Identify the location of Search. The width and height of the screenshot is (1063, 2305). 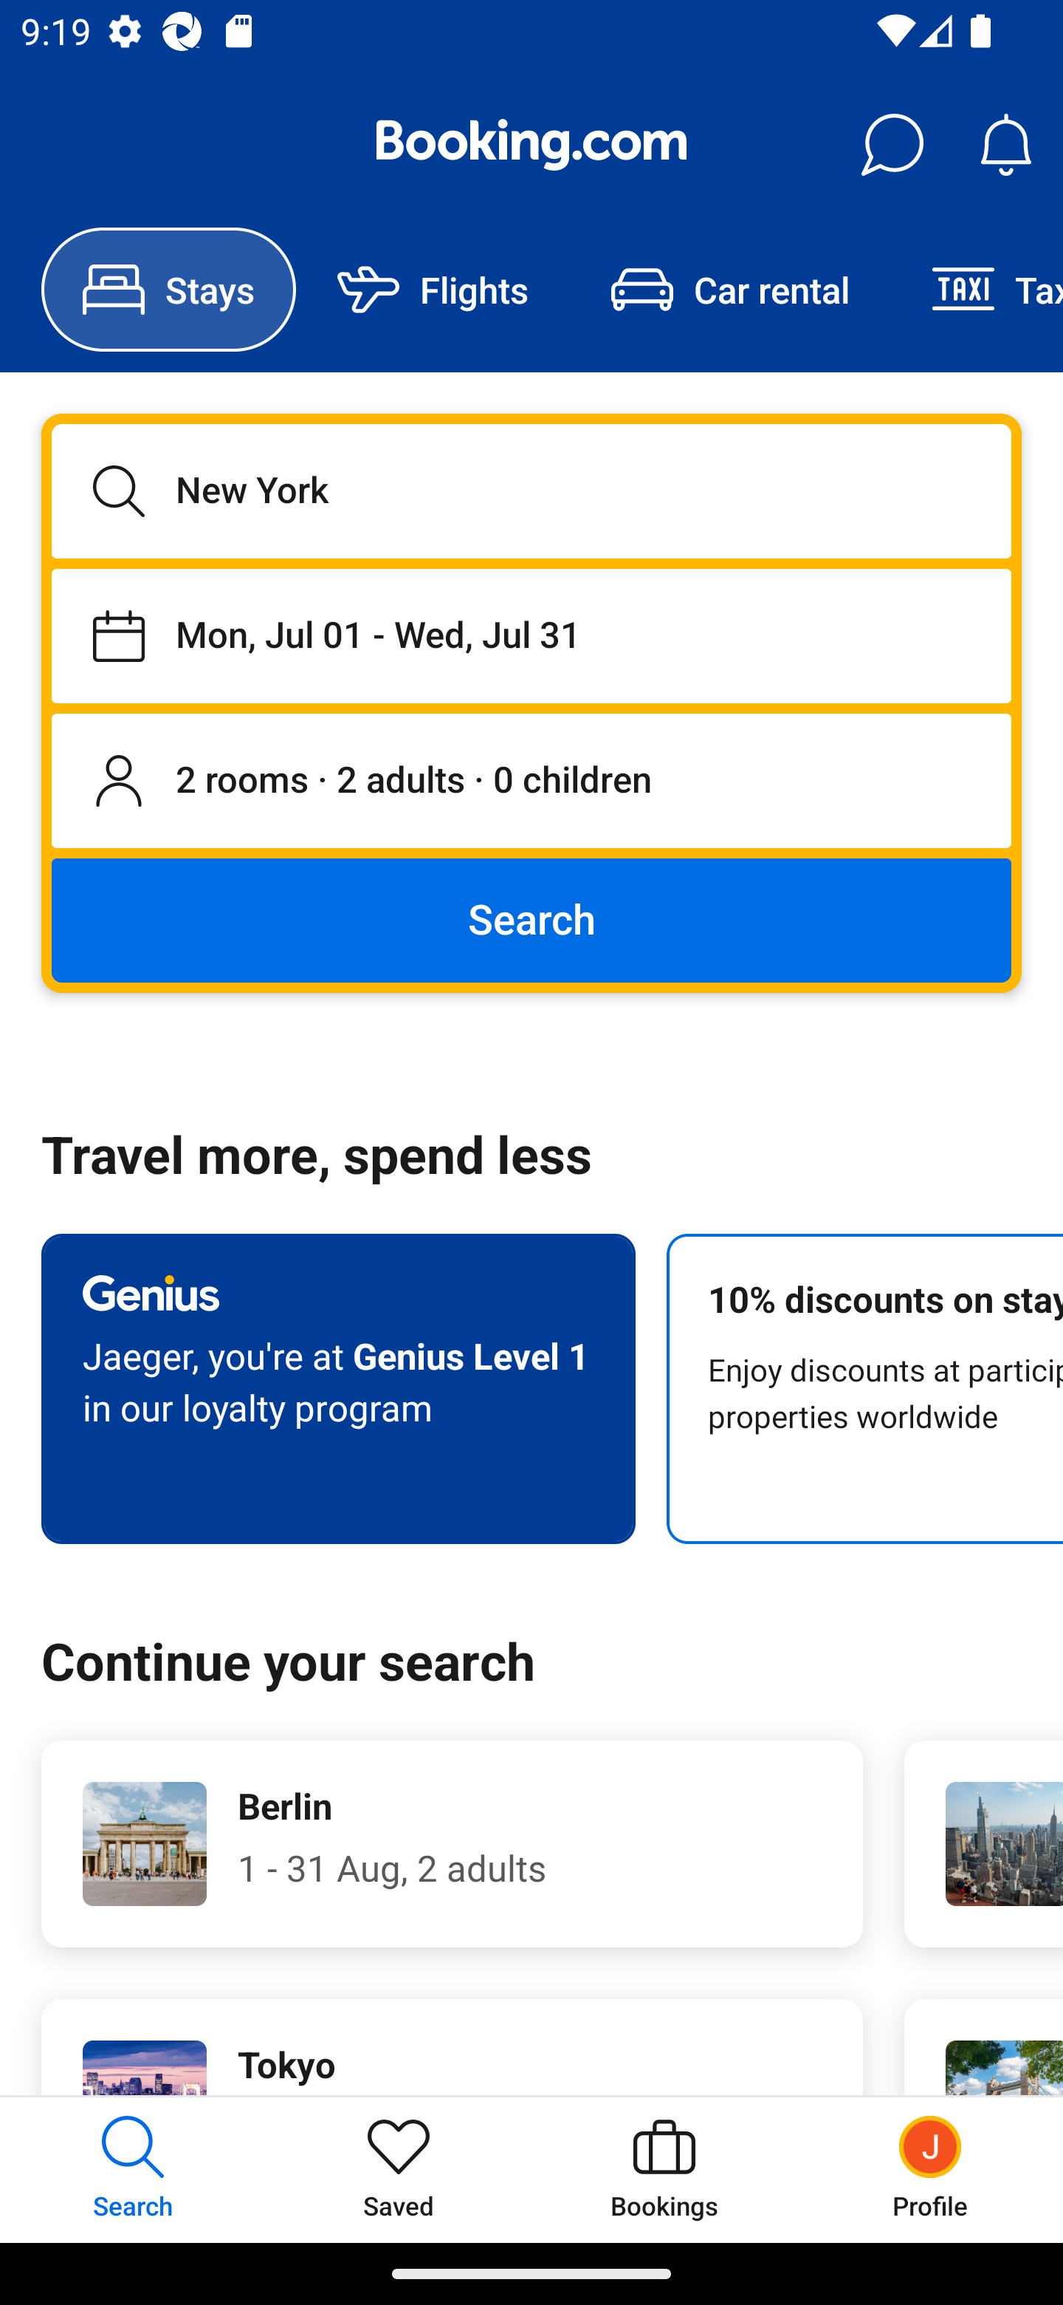
(531, 919).